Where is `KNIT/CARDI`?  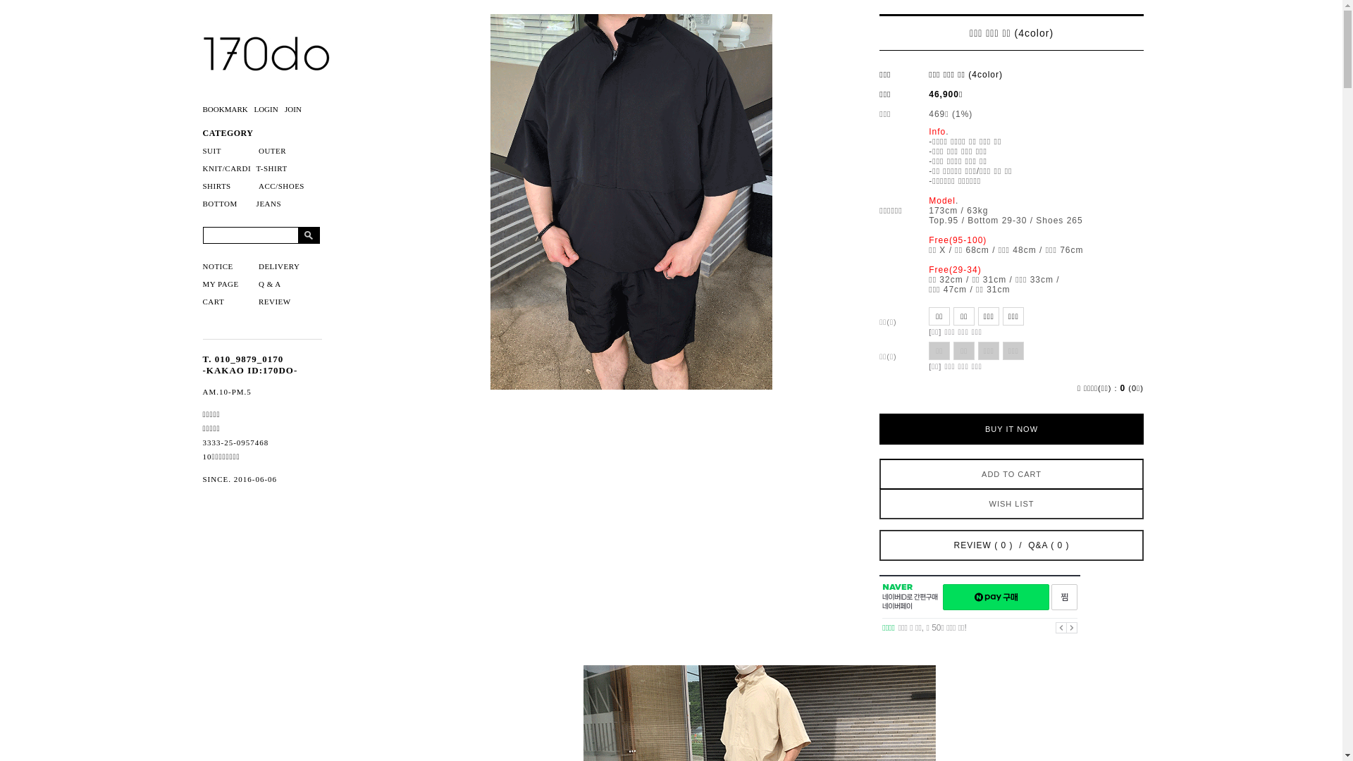 KNIT/CARDI is located at coordinates (227, 168).